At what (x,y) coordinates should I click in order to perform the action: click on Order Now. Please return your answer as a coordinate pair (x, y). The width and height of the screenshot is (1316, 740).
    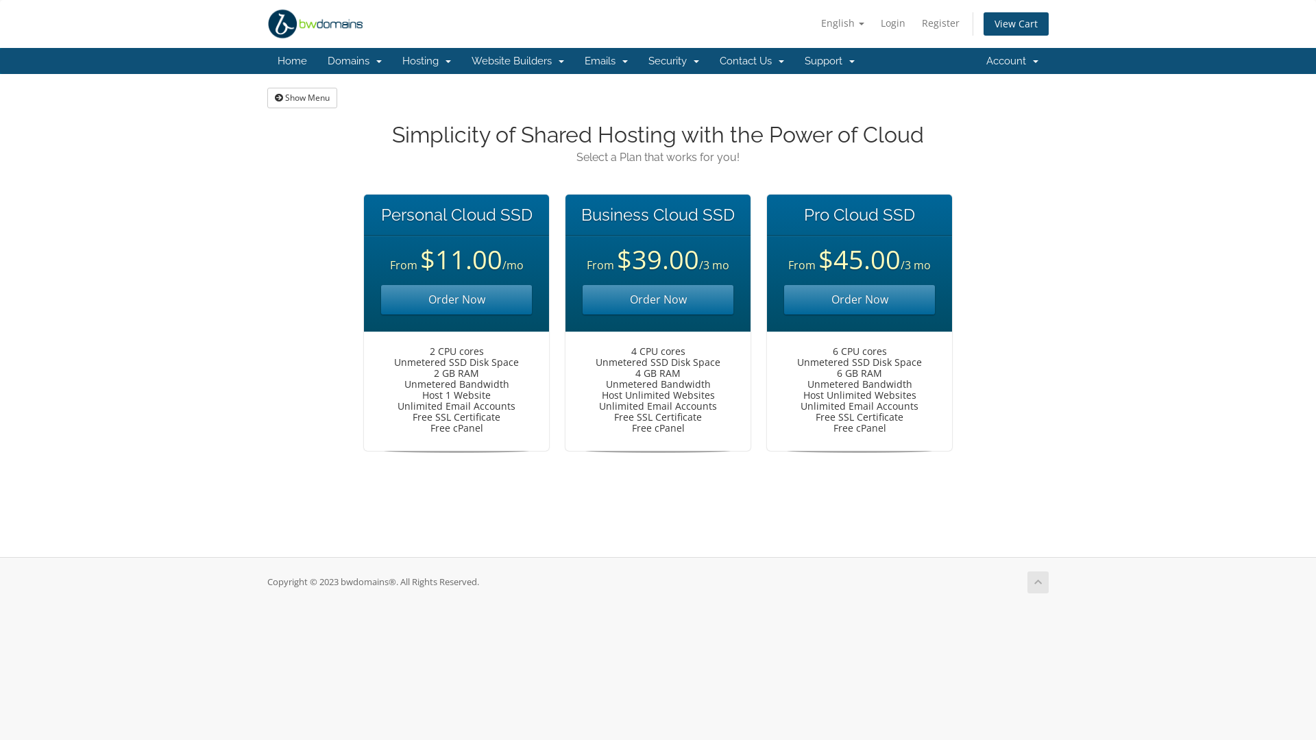
    Looking at the image, I should click on (456, 300).